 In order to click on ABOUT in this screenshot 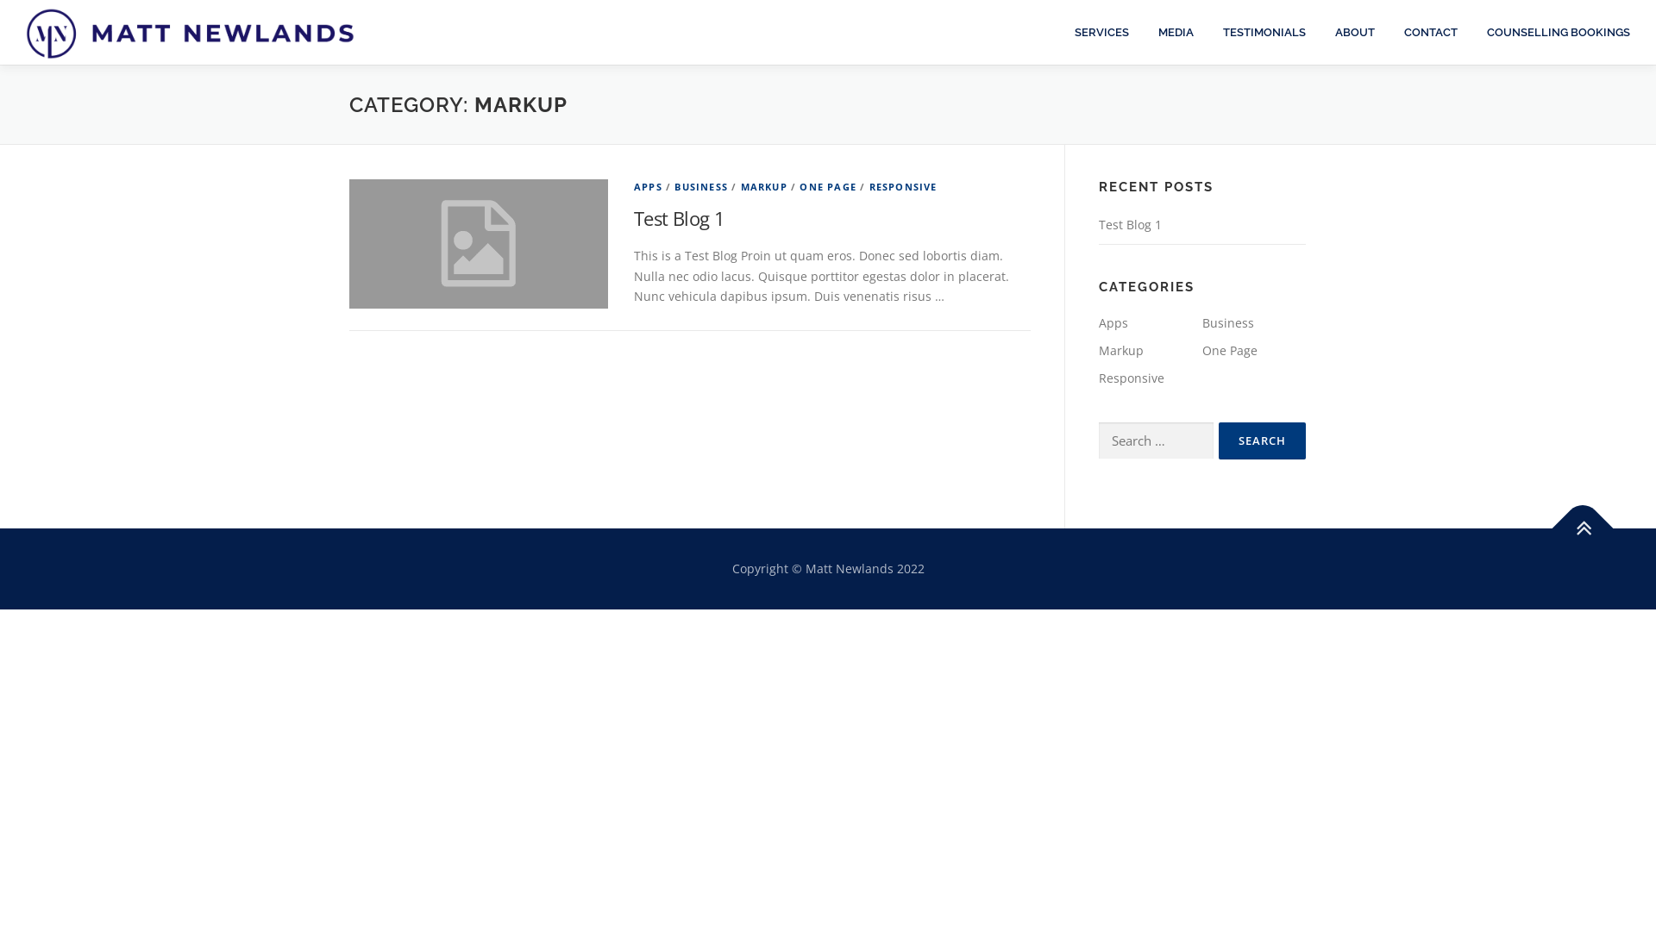, I will do `click(1355, 33)`.